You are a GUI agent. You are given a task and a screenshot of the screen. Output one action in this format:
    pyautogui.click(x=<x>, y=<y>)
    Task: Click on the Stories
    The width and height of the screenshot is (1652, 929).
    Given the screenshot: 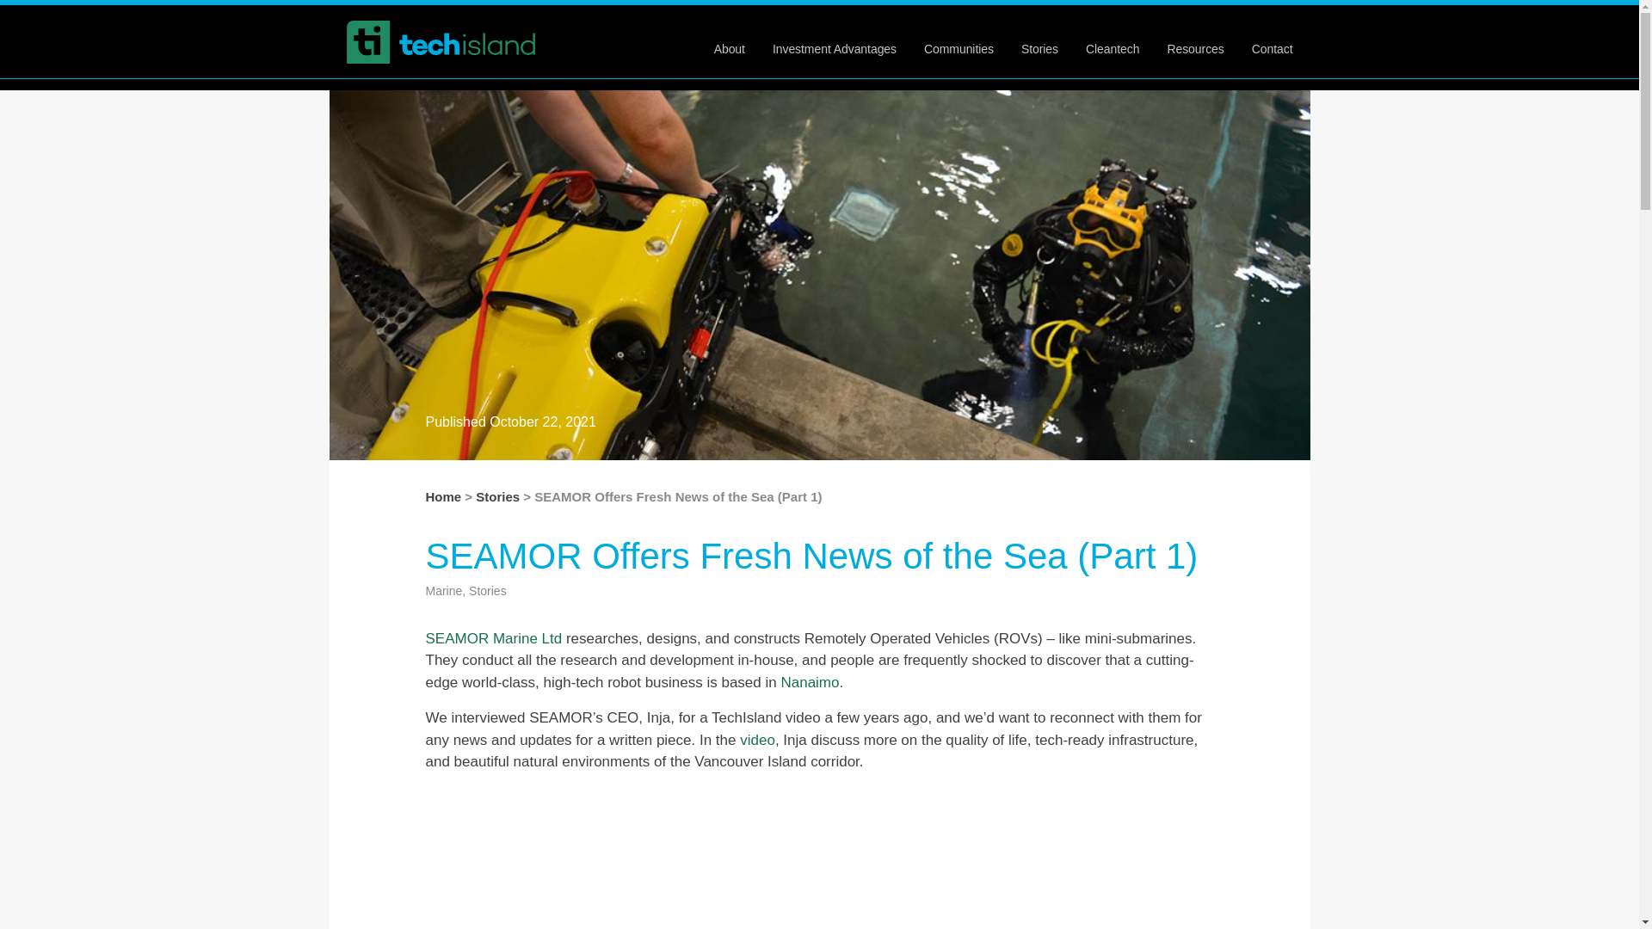 What is the action you would take?
    pyautogui.click(x=488, y=591)
    